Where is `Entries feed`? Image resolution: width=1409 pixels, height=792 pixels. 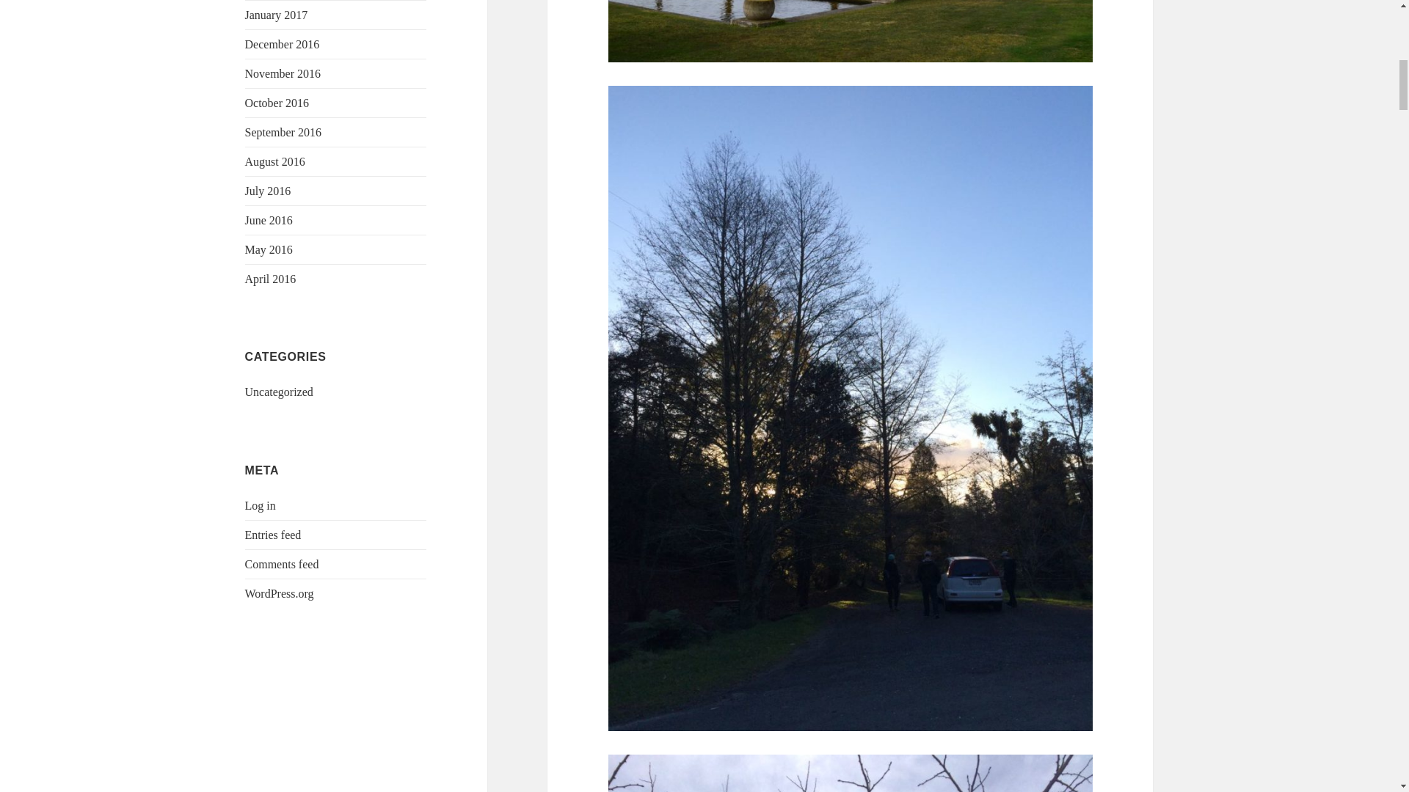
Entries feed is located at coordinates (273, 535).